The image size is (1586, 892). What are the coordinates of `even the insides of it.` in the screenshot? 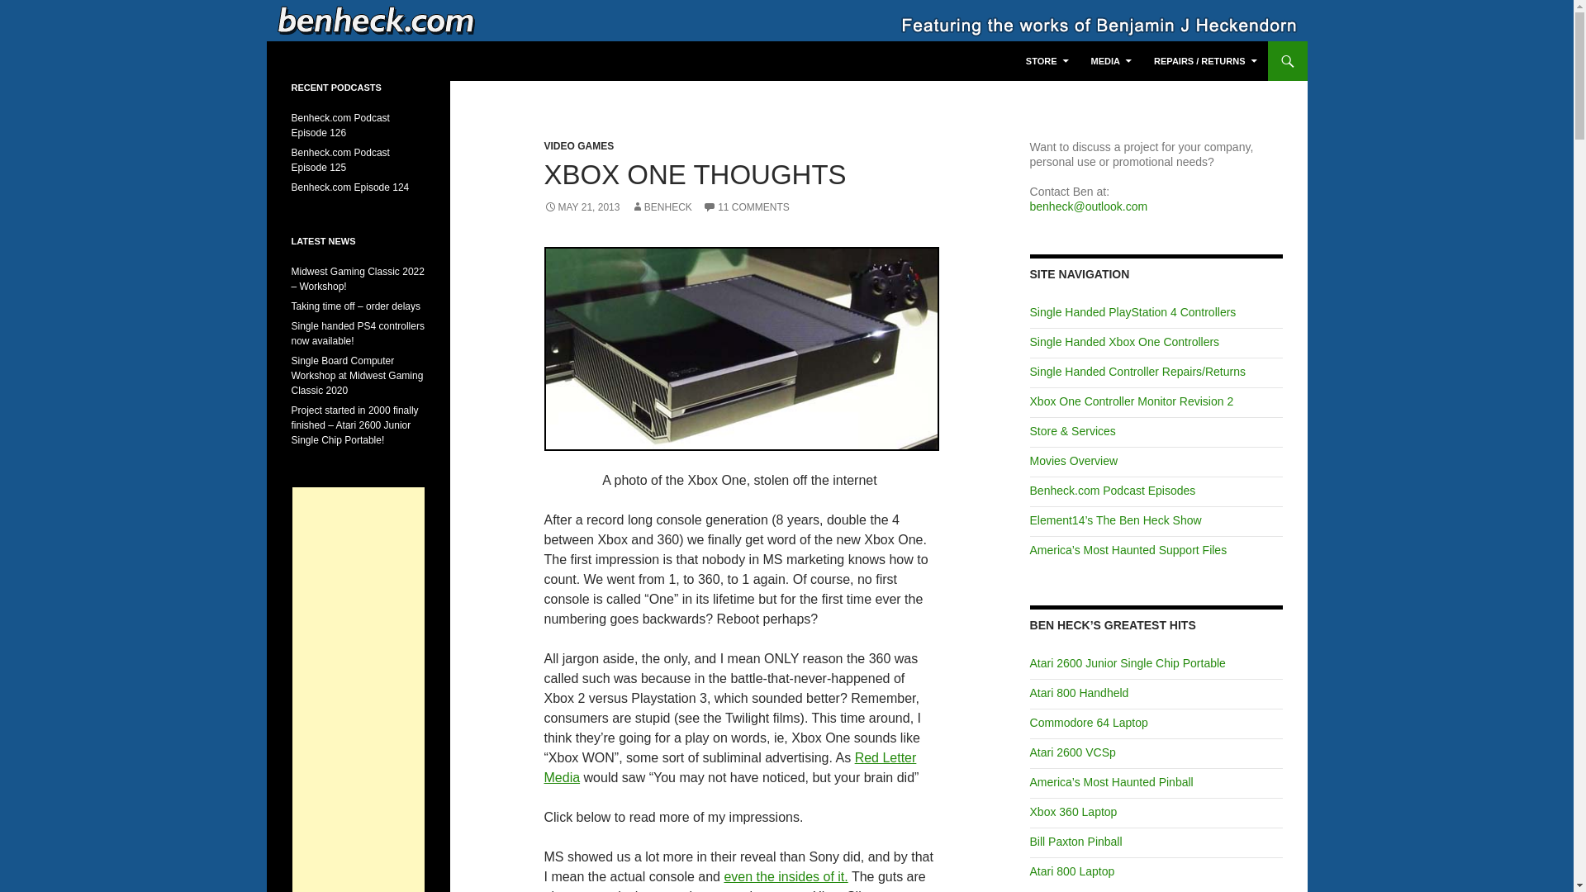 It's located at (785, 877).